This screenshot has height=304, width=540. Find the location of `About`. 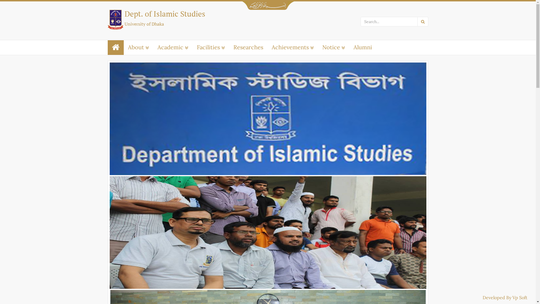

About is located at coordinates (138, 47).